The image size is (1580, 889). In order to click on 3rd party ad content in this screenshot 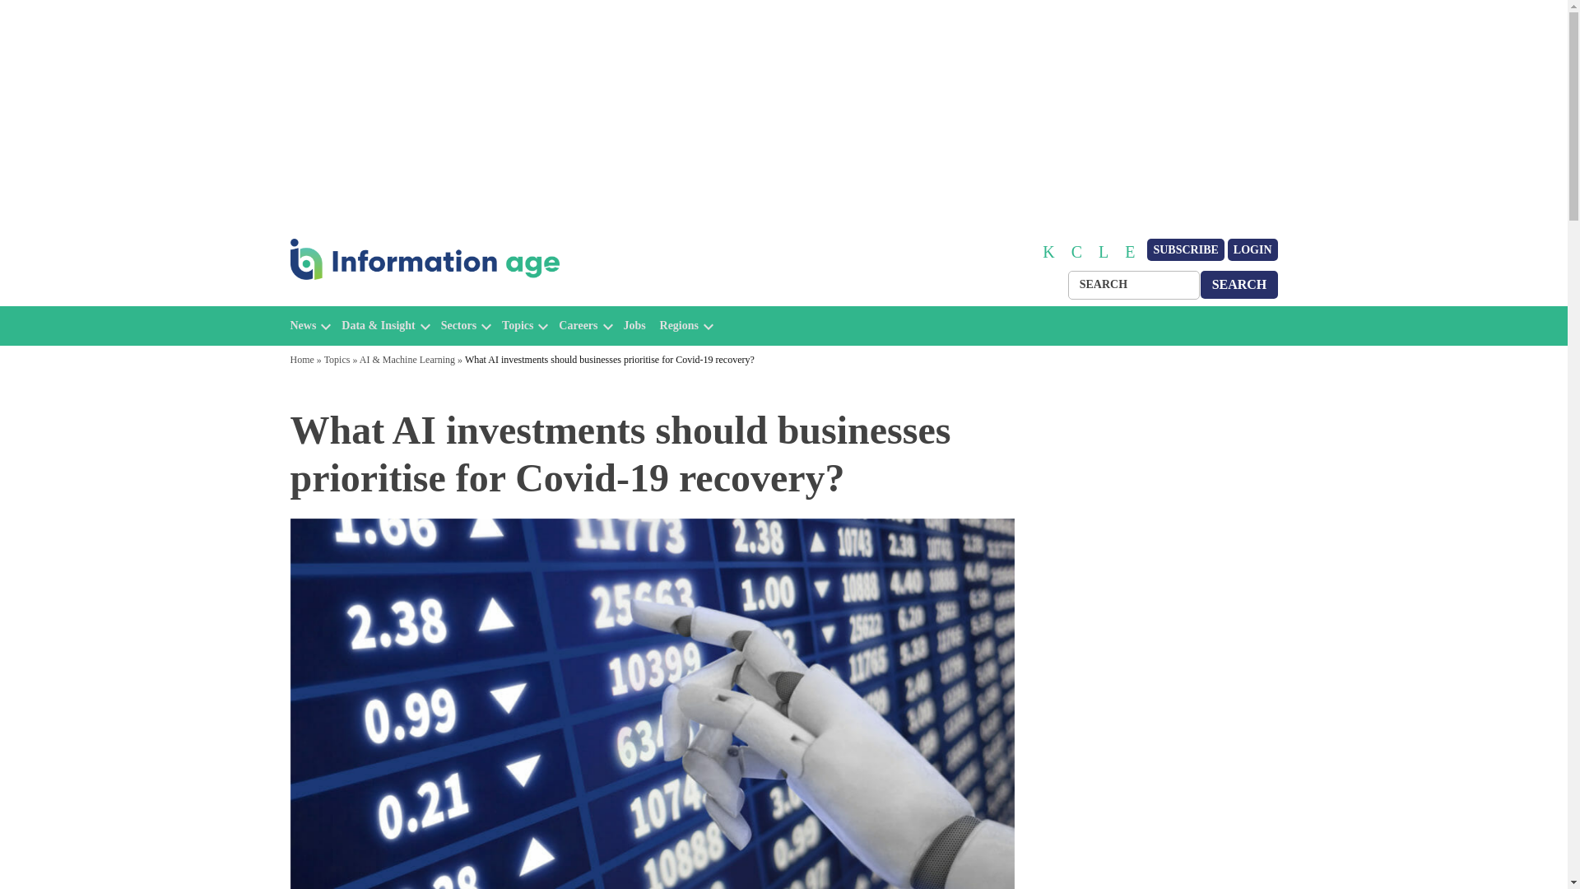, I will do `click(1153, 509)`.